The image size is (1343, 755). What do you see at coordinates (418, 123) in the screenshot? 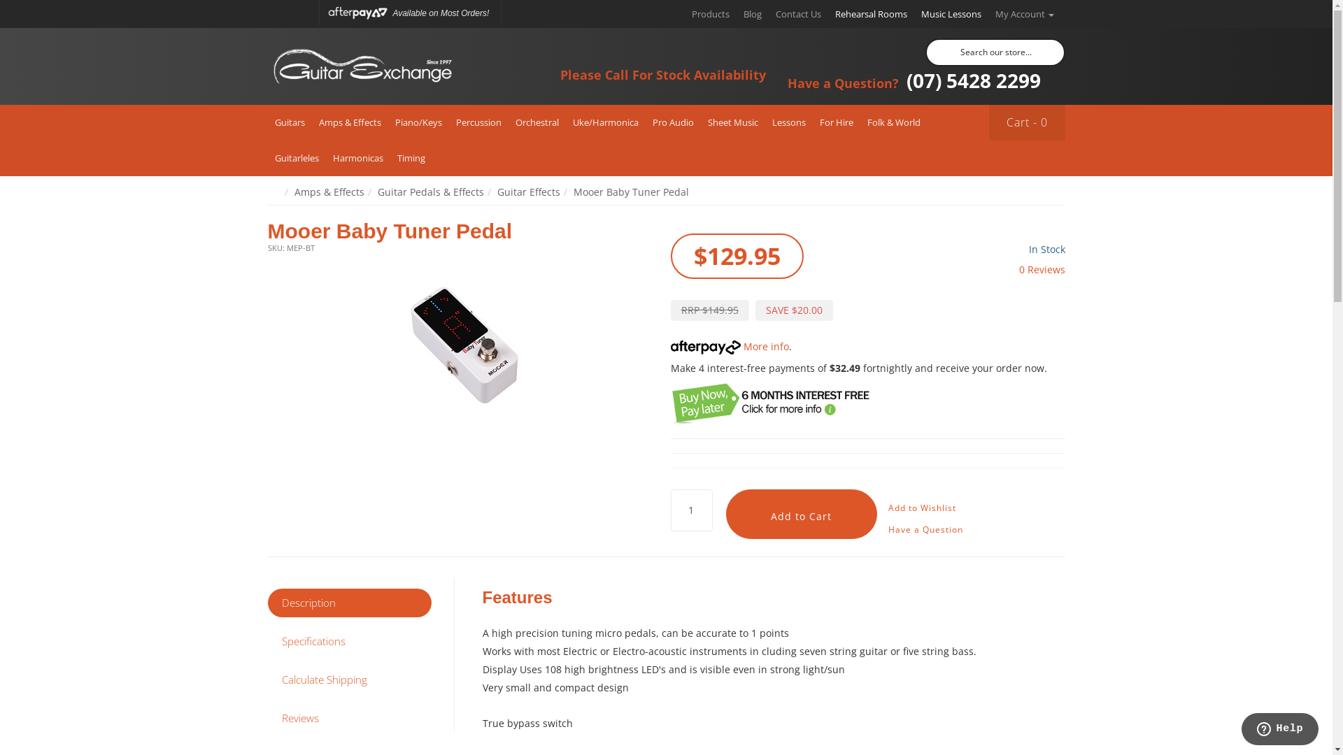
I see `Piano/Keys` at bounding box center [418, 123].